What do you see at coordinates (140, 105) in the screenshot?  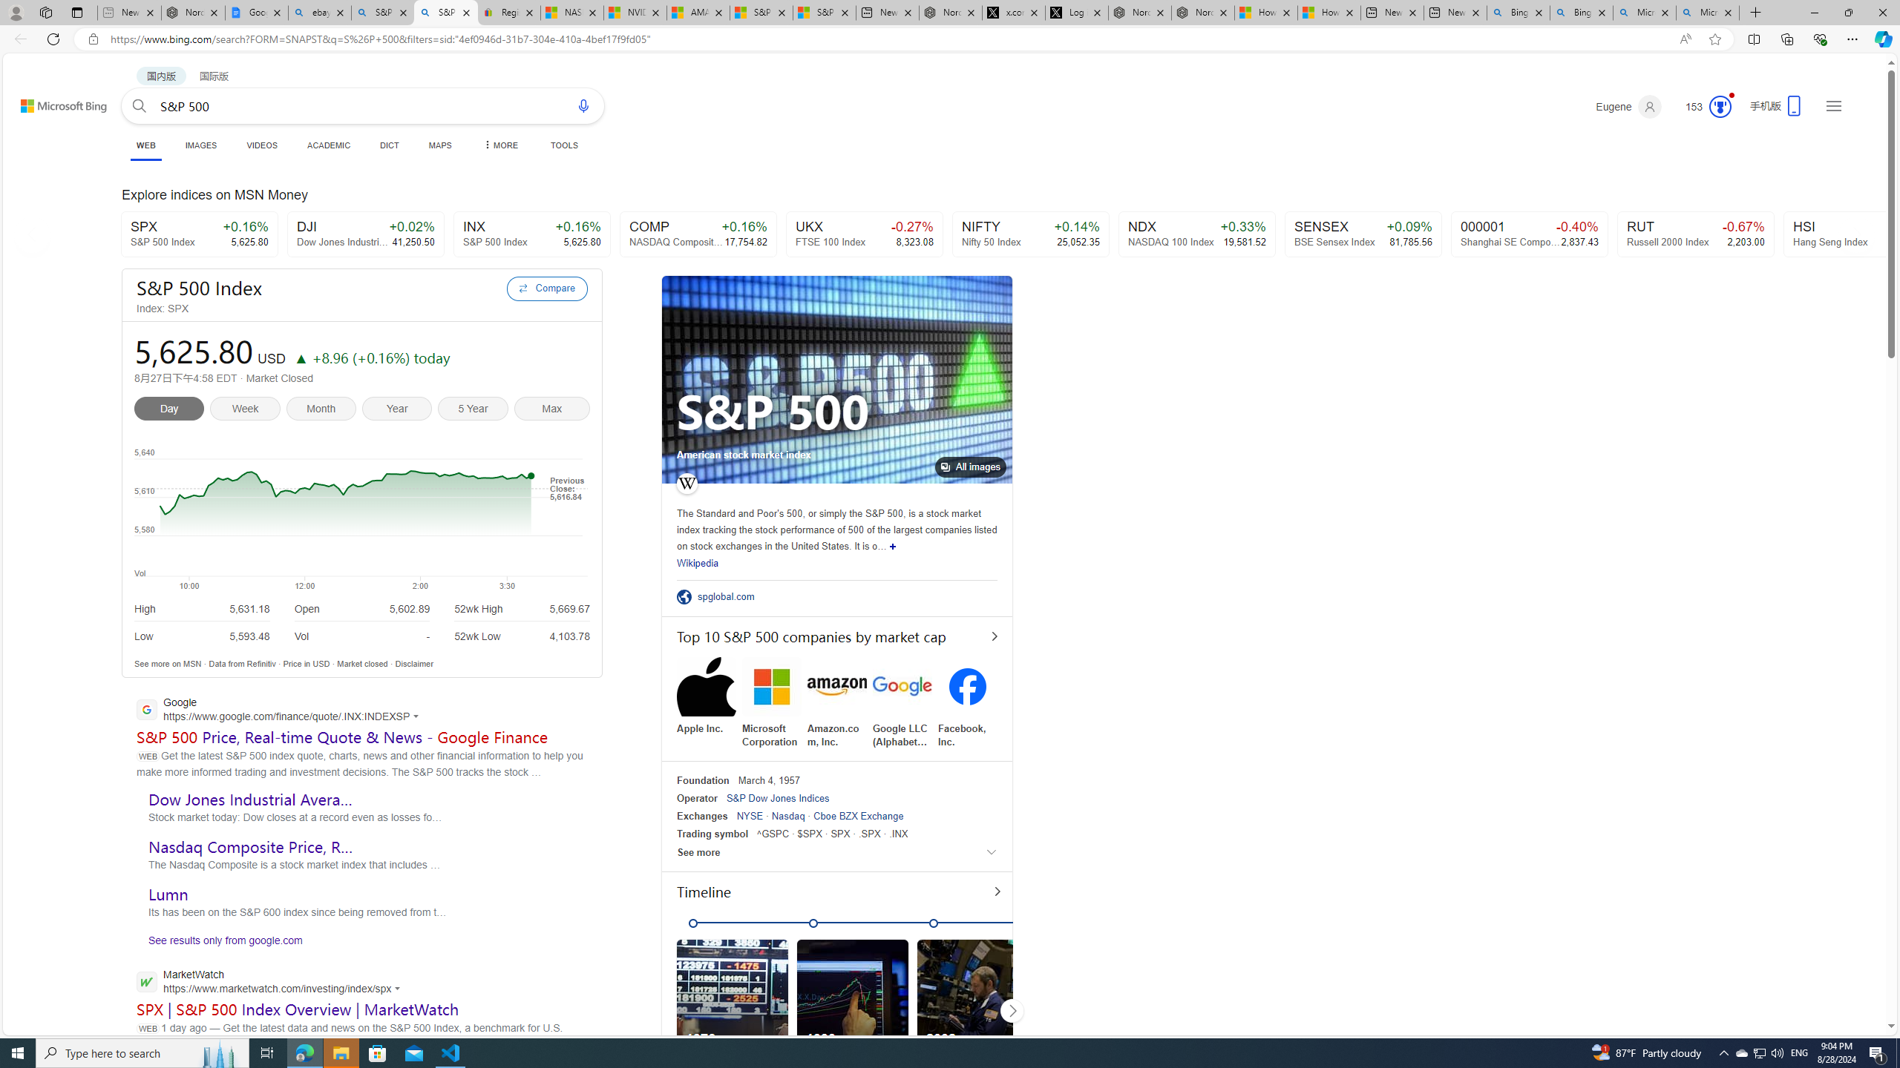 I see `Search button` at bounding box center [140, 105].